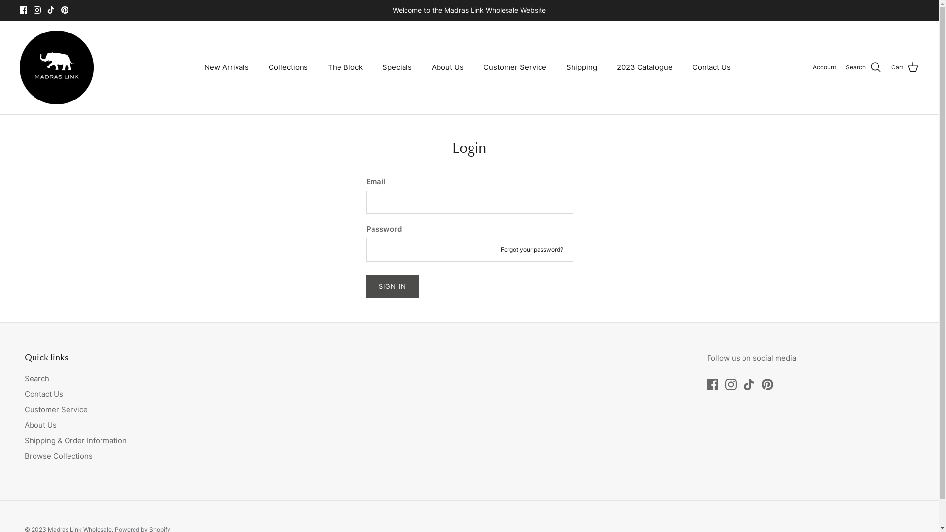  I want to click on Customer Service, so click(515, 68).